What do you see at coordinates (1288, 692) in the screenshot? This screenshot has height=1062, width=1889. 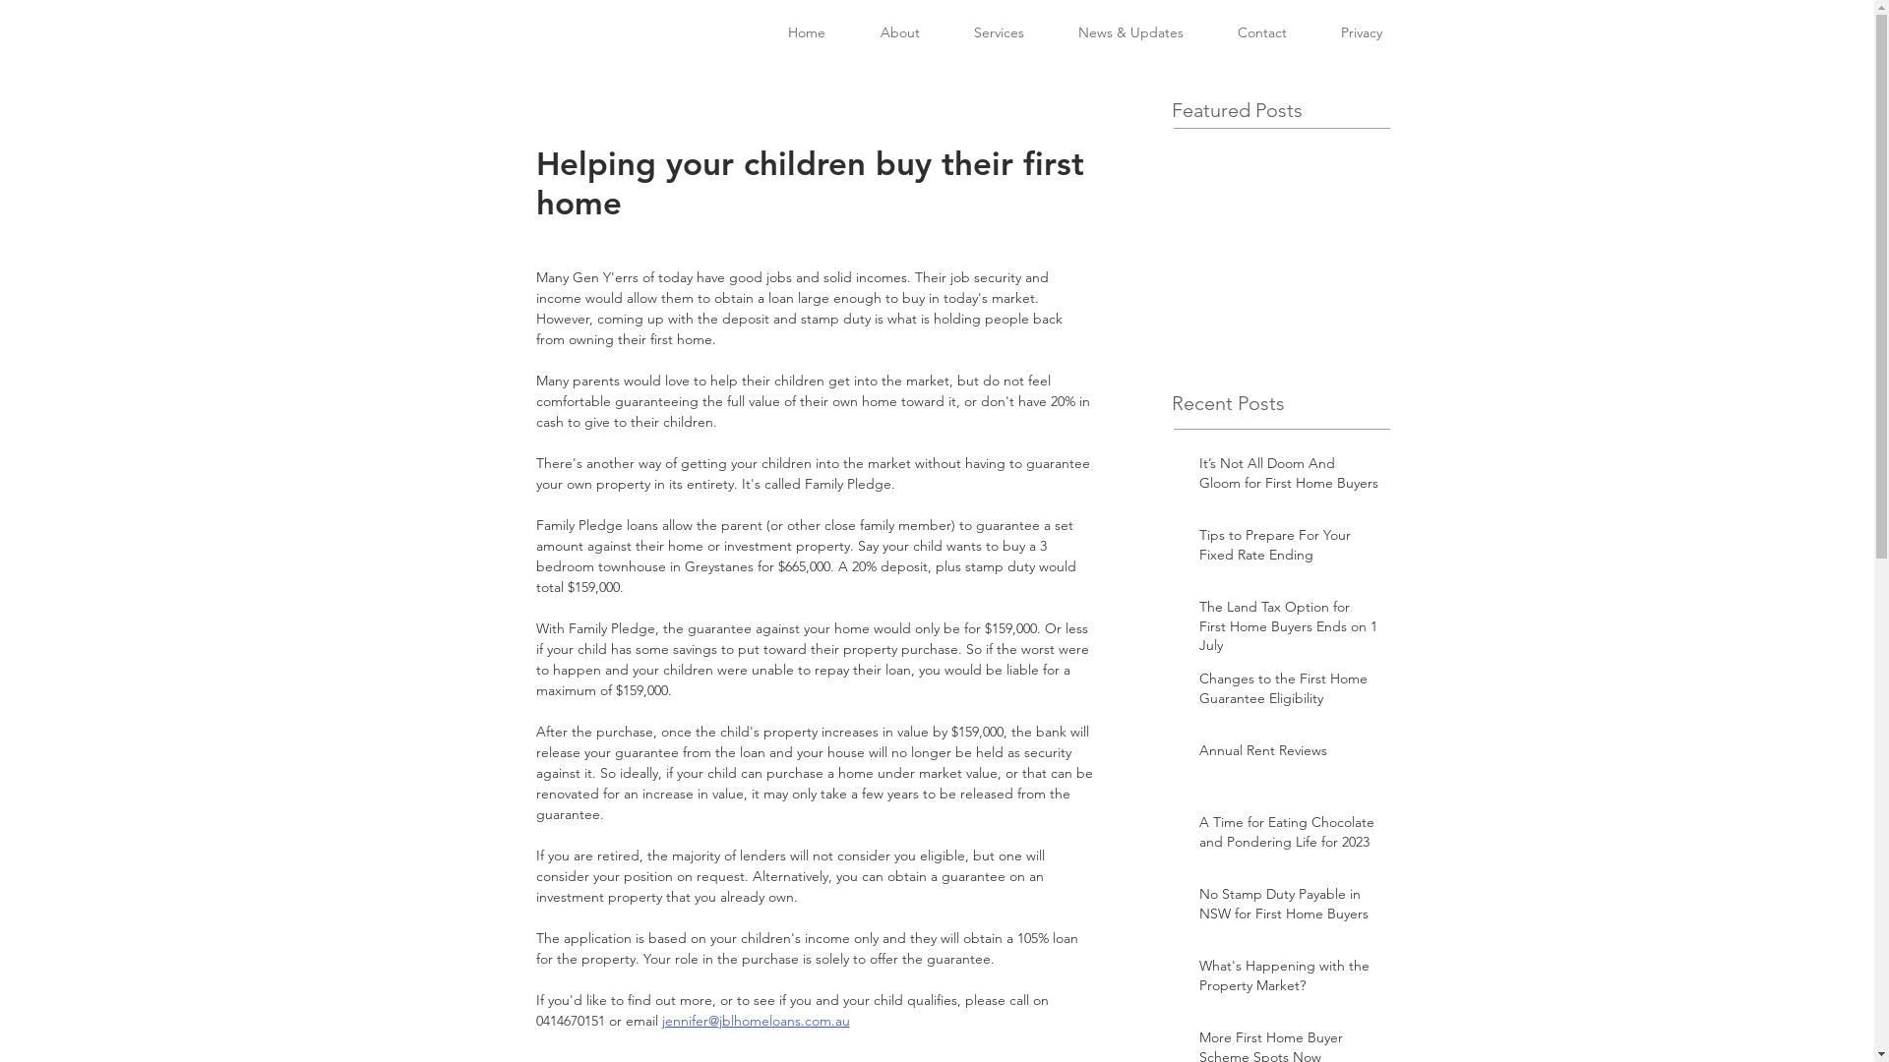 I see `Changes to the First Home Guarantee Eligibility` at bounding box center [1288, 692].